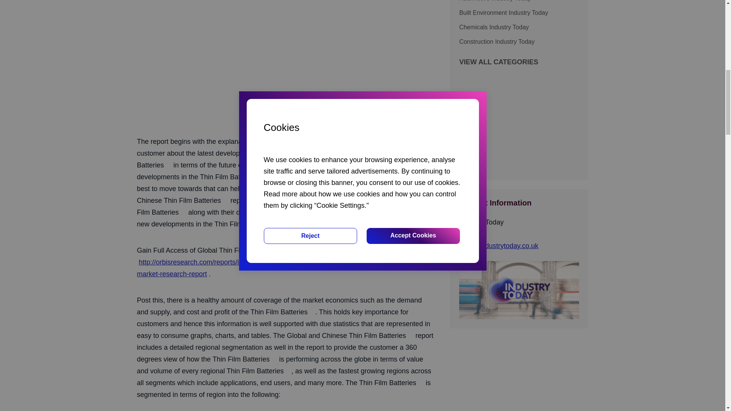  Describe the element at coordinates (519, 2) in the screenshot. I see `Automotive Industry Today` at that location.